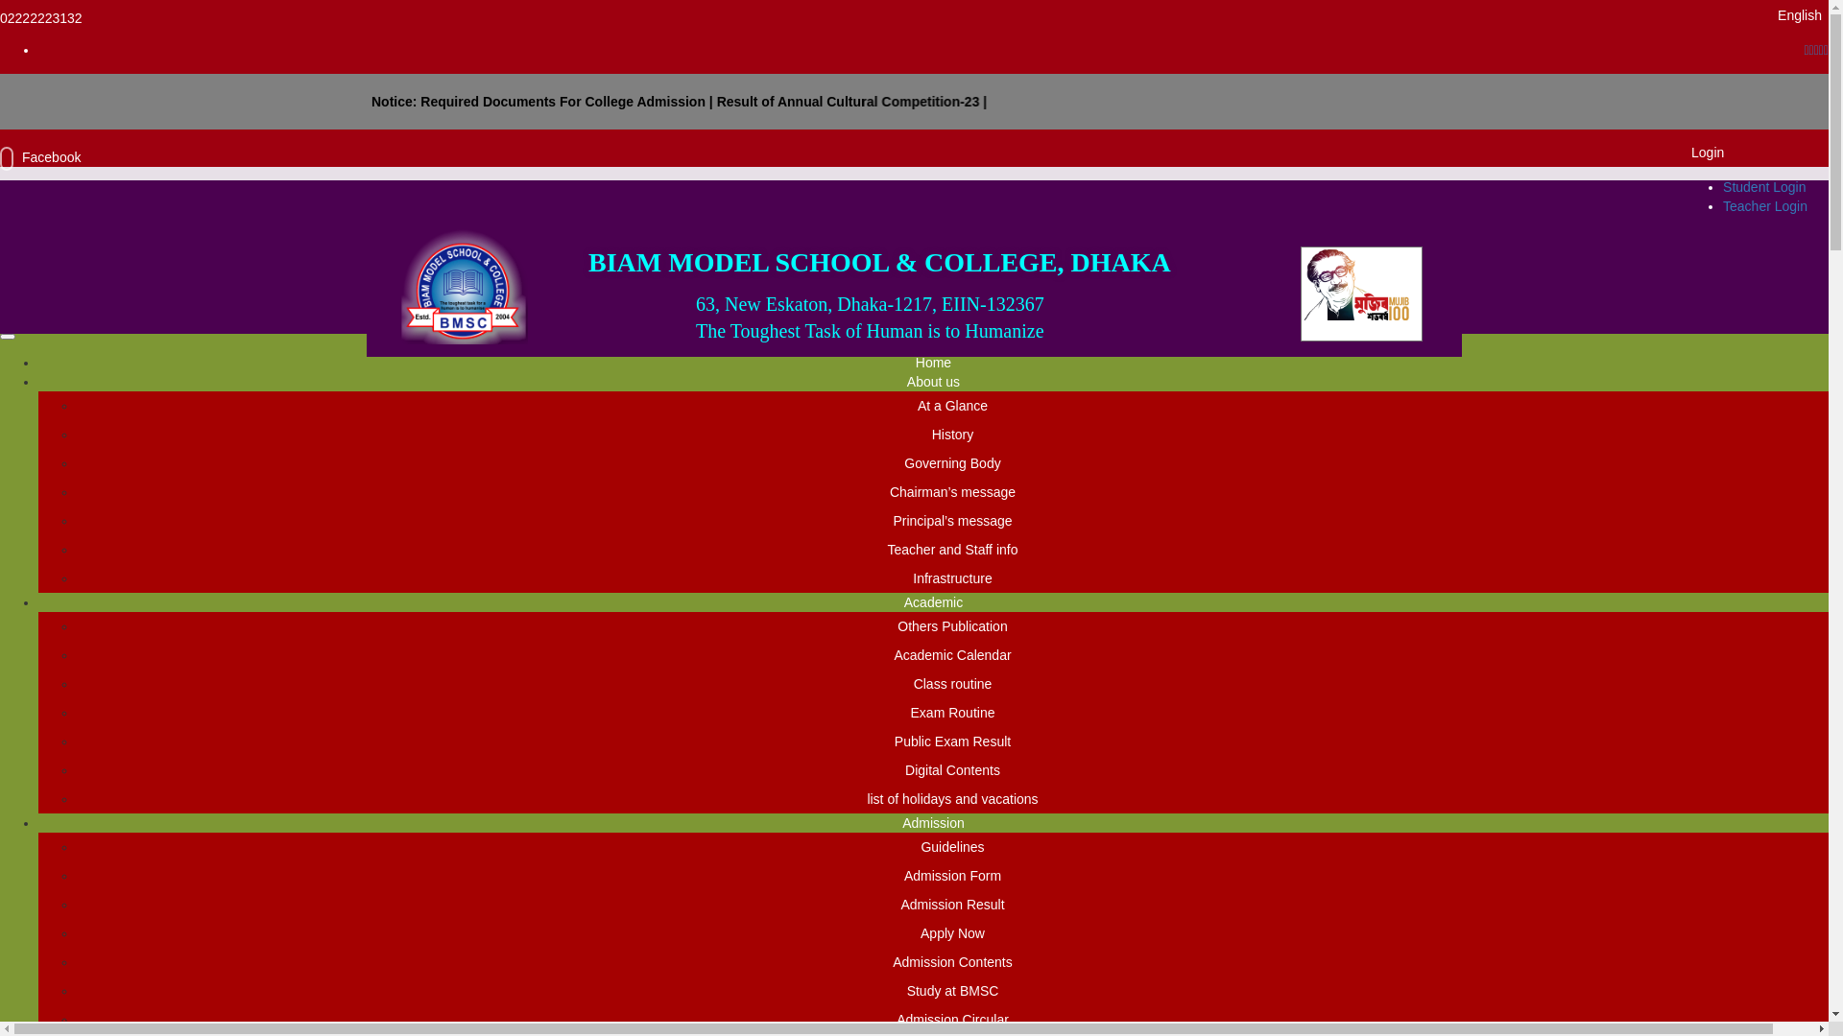  What do you see at coordinates (952, 742) in the screenshot?
I see `Public Exam Result` at bounding box center [952, 742].